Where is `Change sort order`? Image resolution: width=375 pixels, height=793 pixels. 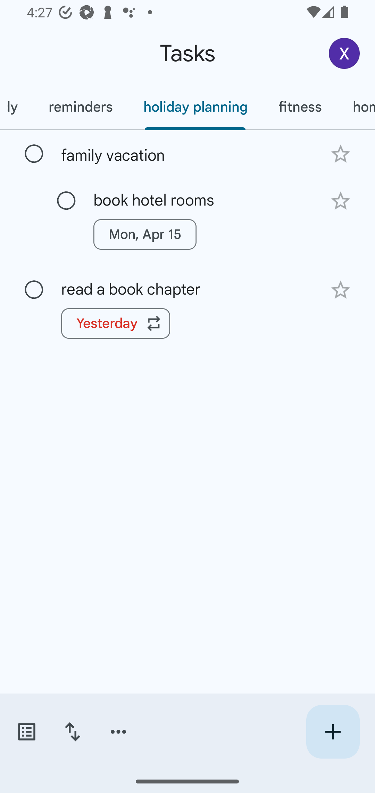
Change sort order is located at coordinates (72, 732).